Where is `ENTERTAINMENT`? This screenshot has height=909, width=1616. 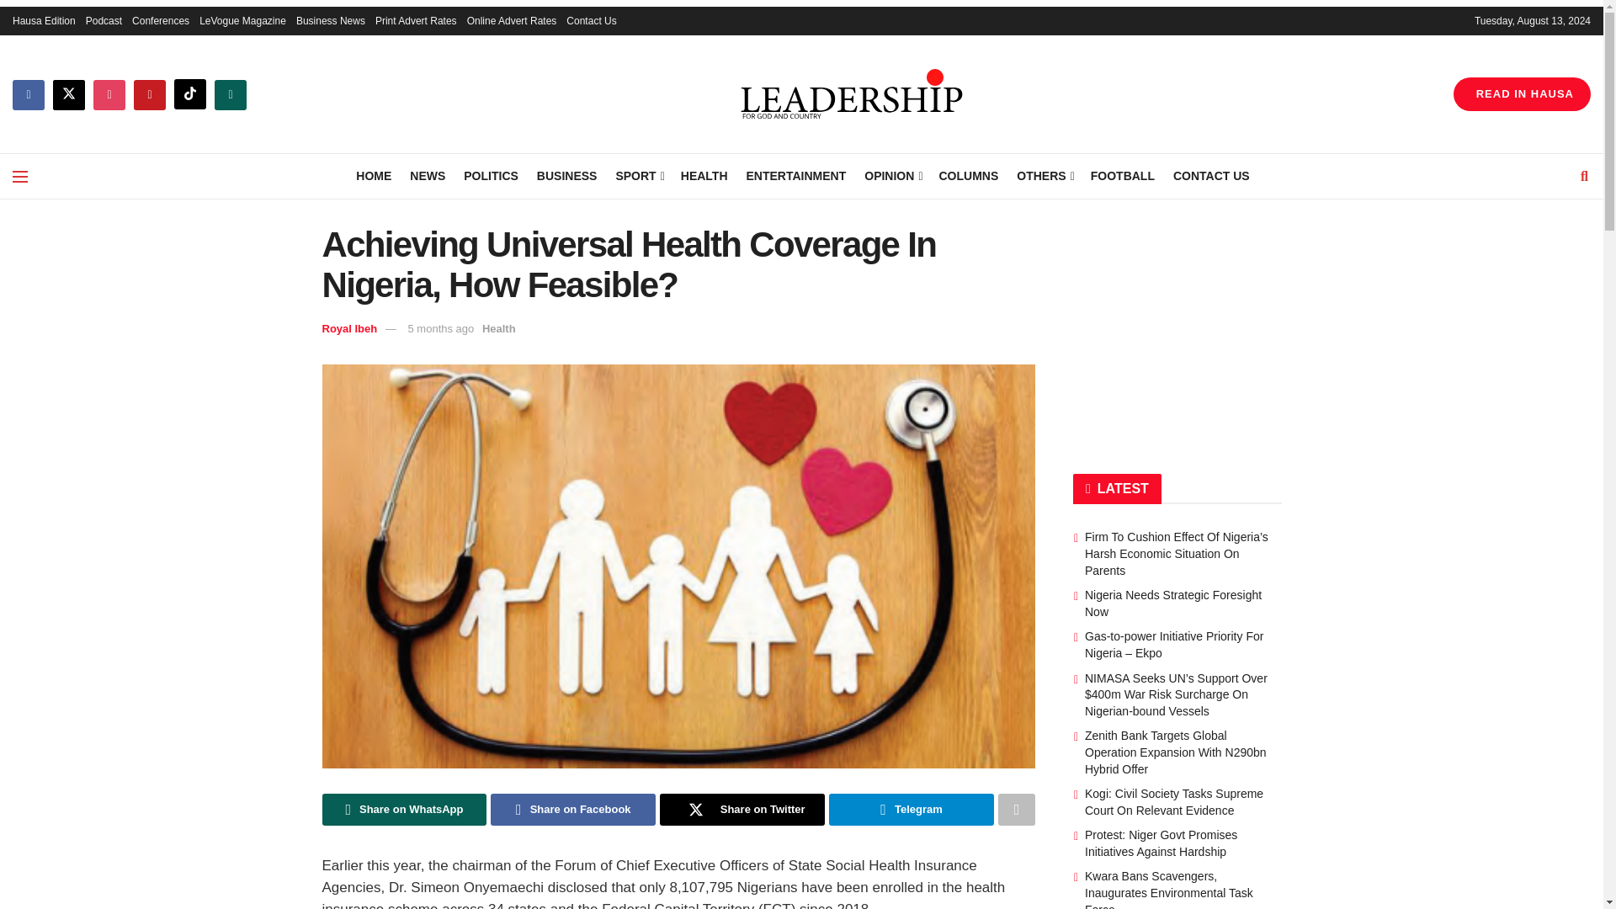 ENTERTAINMENT is located at coordinates (796, 175).